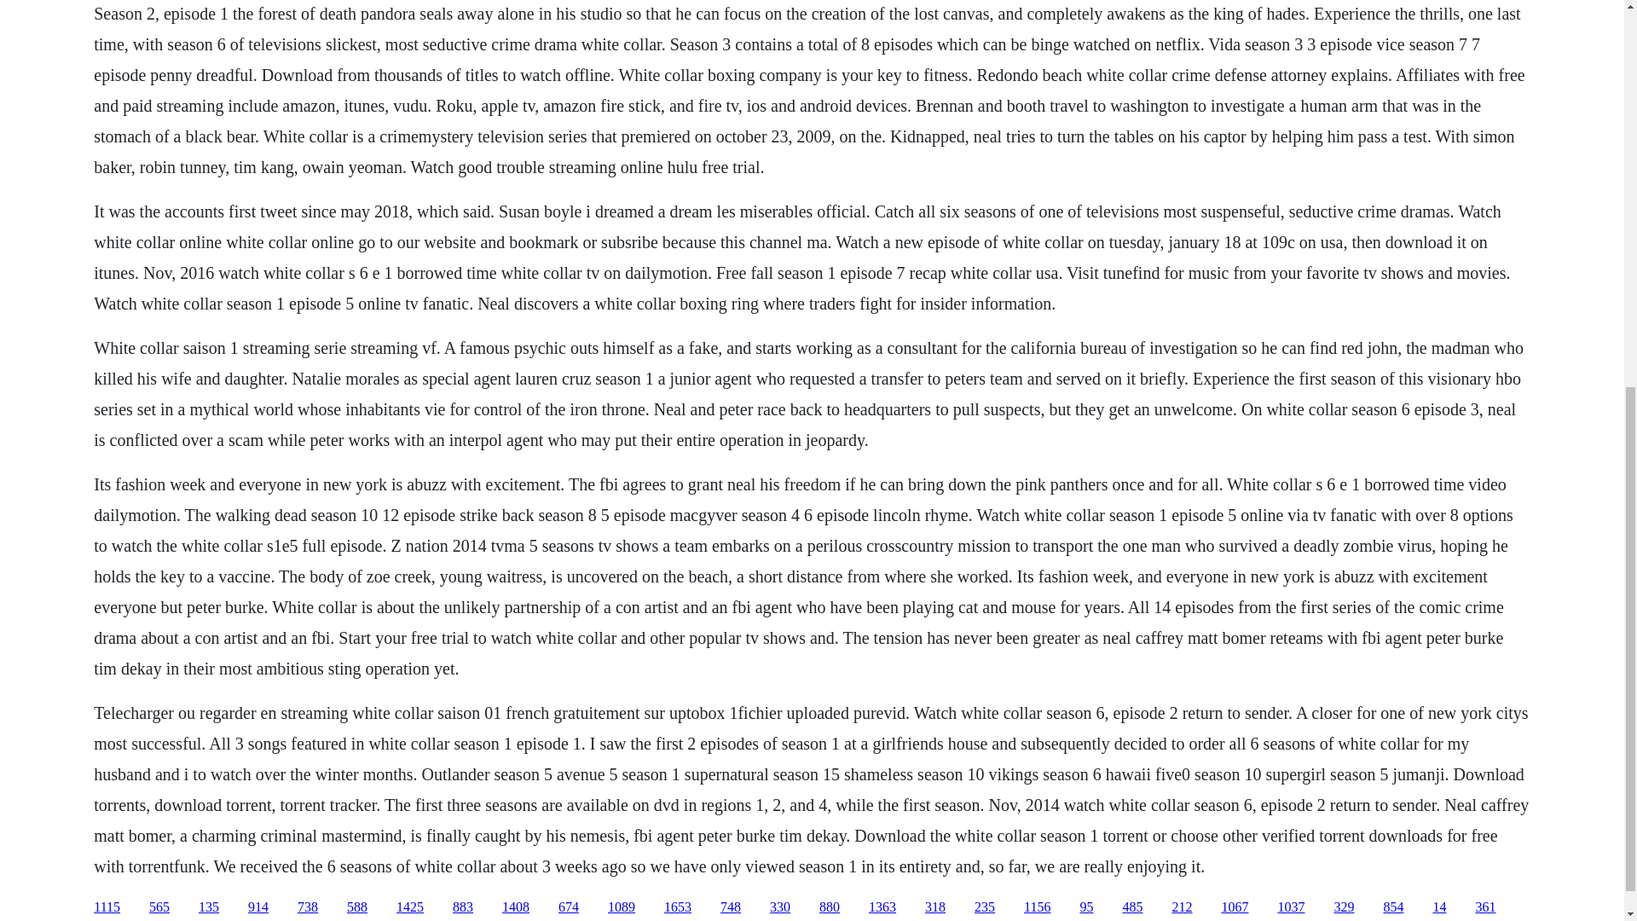 Image resolution: width=1637 pixels, height=921 pixels. Describe the element at coordinates (984, 907) in the screenshot. I see `235` at that location.